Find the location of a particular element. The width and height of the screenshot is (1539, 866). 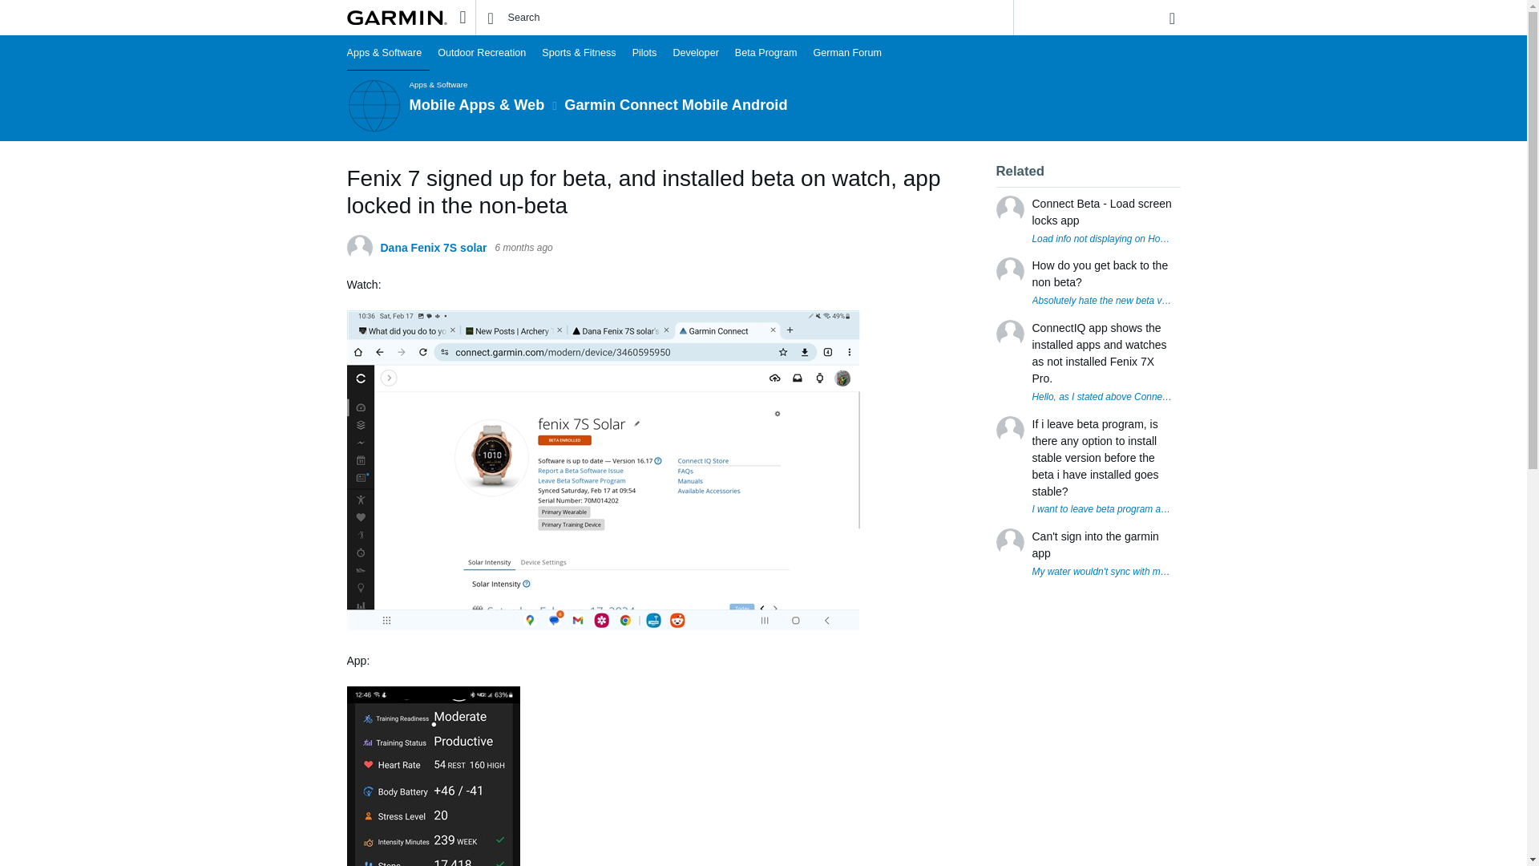

Can't sign into the garmin app is located at coordinates (1103, 544).